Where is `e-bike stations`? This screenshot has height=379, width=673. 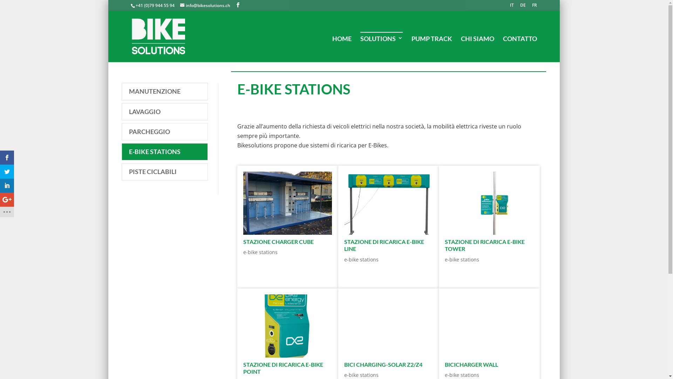
e-bike stations is located at coordinates (462, 375).